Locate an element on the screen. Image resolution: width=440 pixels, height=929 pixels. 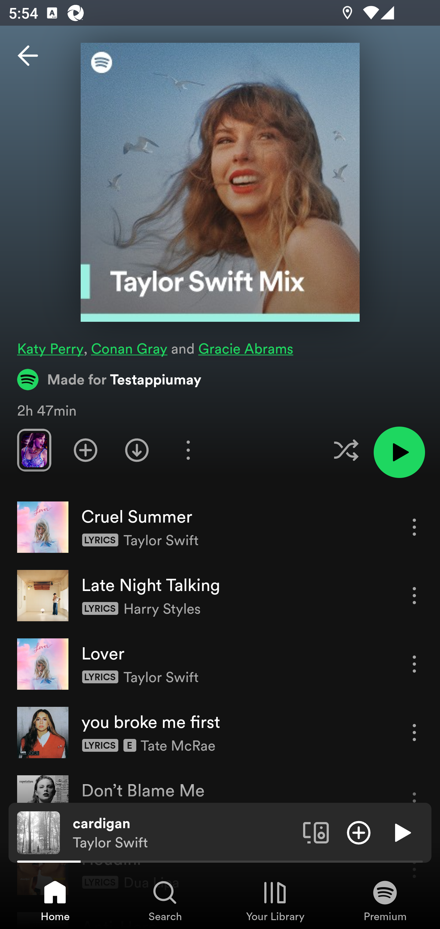
Premium, Tab 4 of 4 Premium Premium is located at coordinates (385, 900).